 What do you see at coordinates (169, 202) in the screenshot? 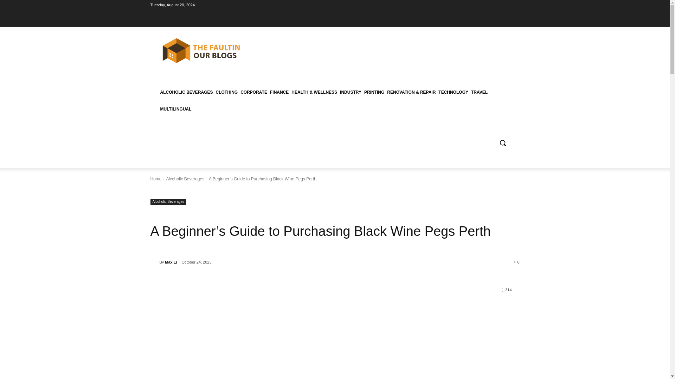
I see `Alcoholic Beverages` at bounding box center [169, 202].